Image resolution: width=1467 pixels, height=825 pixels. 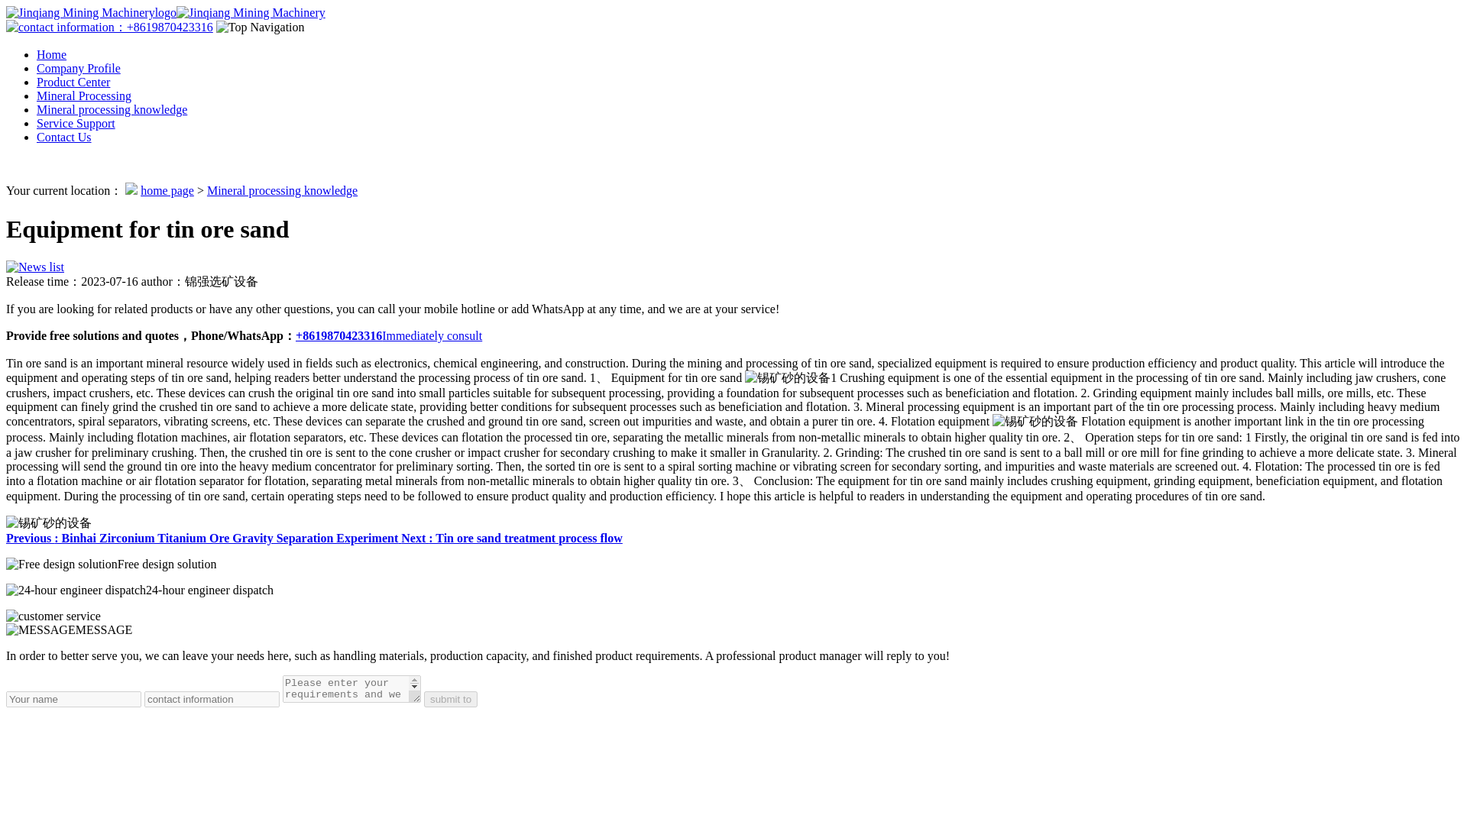 What do you see at coordinates (76, 123) in the screenshot?
I see `Service Support` at bounding box center [76, 123].